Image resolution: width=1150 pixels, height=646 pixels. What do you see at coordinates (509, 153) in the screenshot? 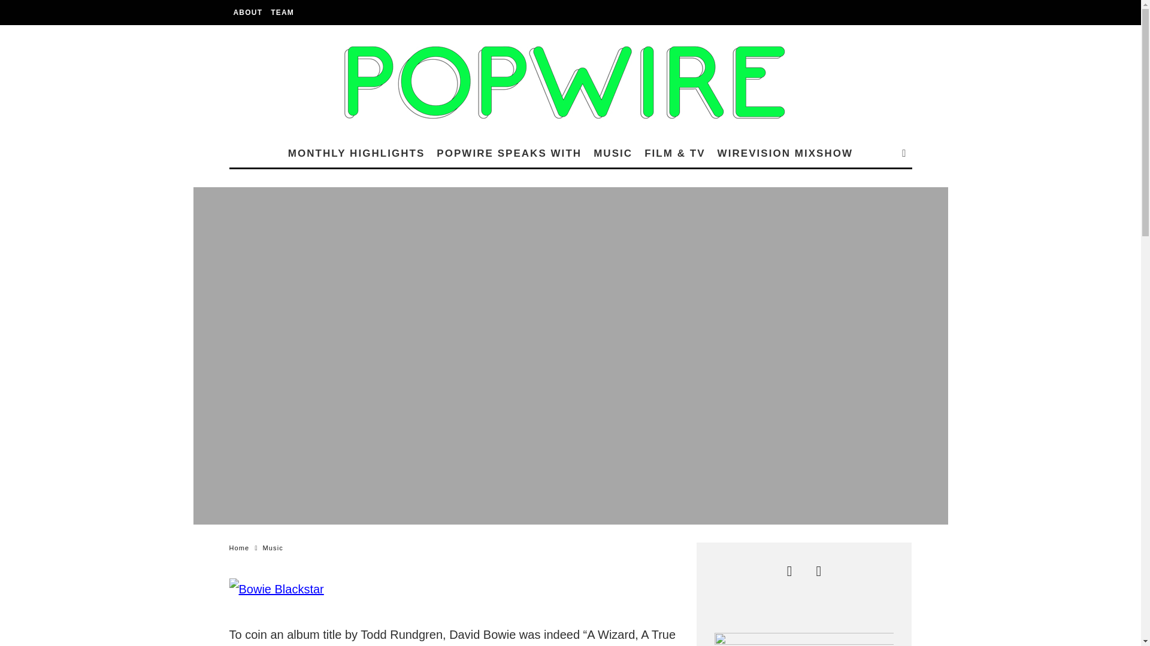
I see `POPWIRE SPEAKS WITH` at bounding box center [509, 153].